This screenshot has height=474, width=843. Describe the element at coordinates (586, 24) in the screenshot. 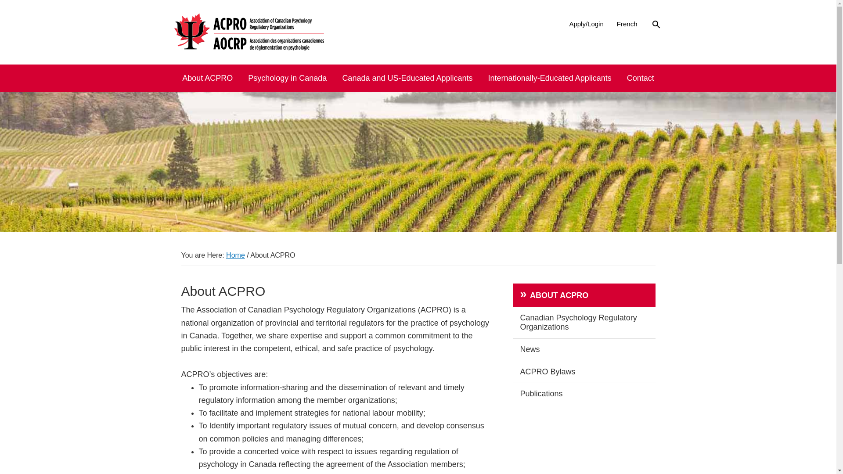

I see `Apply/Login` at that location.